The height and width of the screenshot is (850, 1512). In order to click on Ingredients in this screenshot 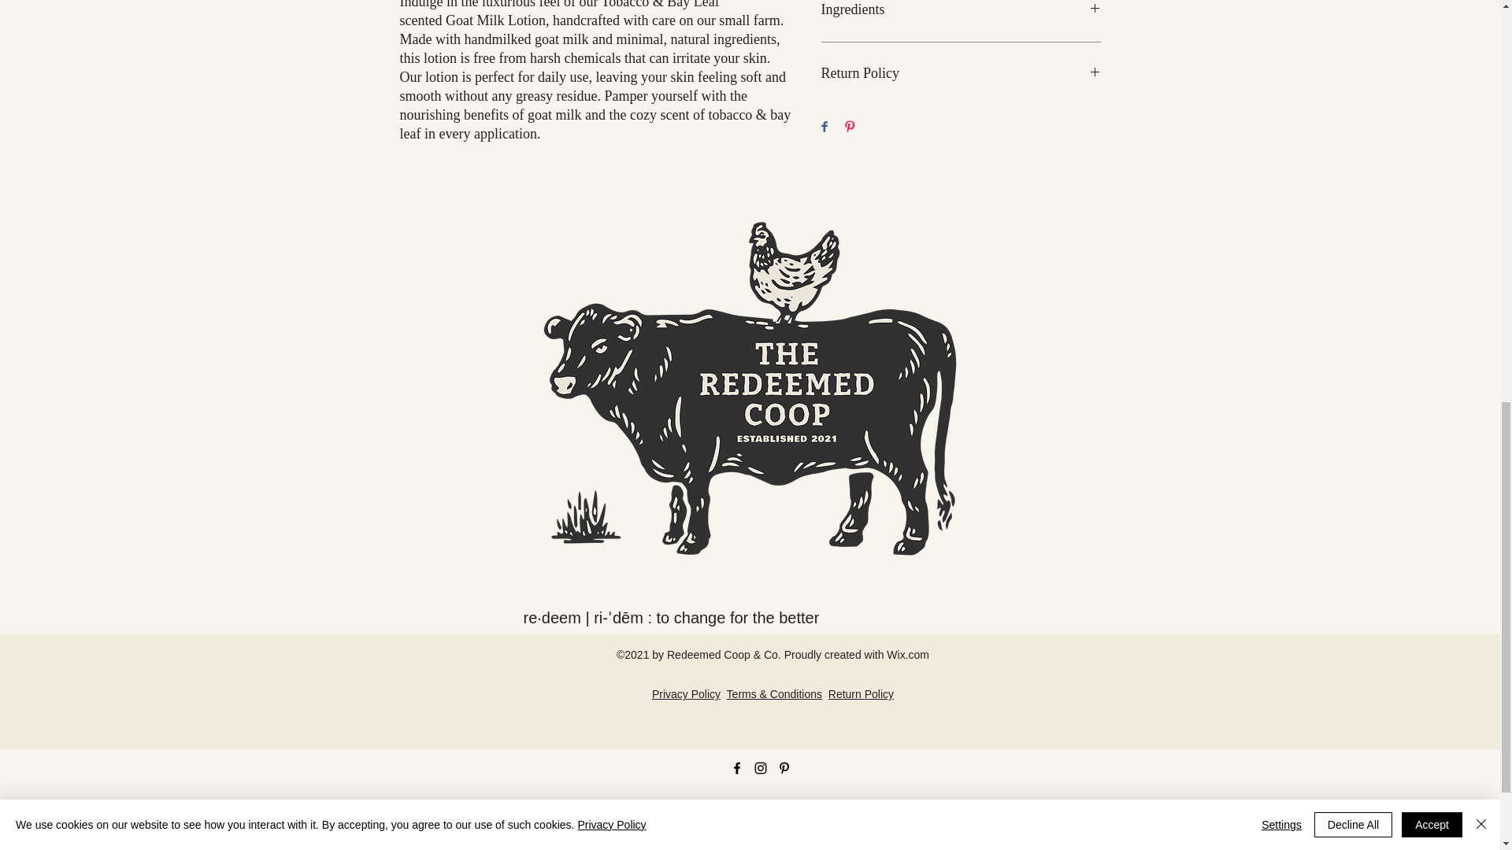, I will do `click(961, 11)`.